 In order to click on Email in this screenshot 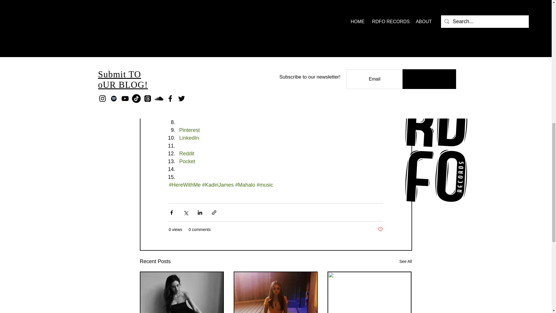, I will do `click(185, 67)`.